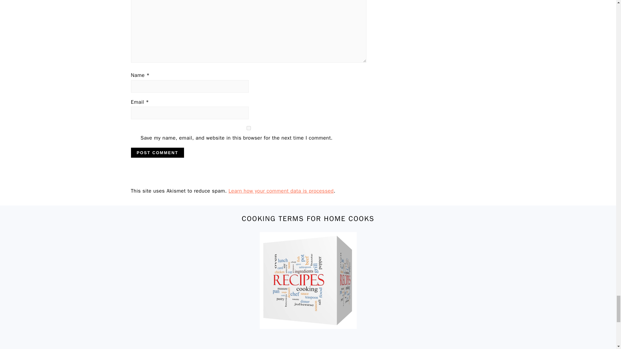 This screenshot has width=621, height=349. What do you see at coordinates (248, 128) in the screenshot?
I see `yes` at bounding box center [248, 128].